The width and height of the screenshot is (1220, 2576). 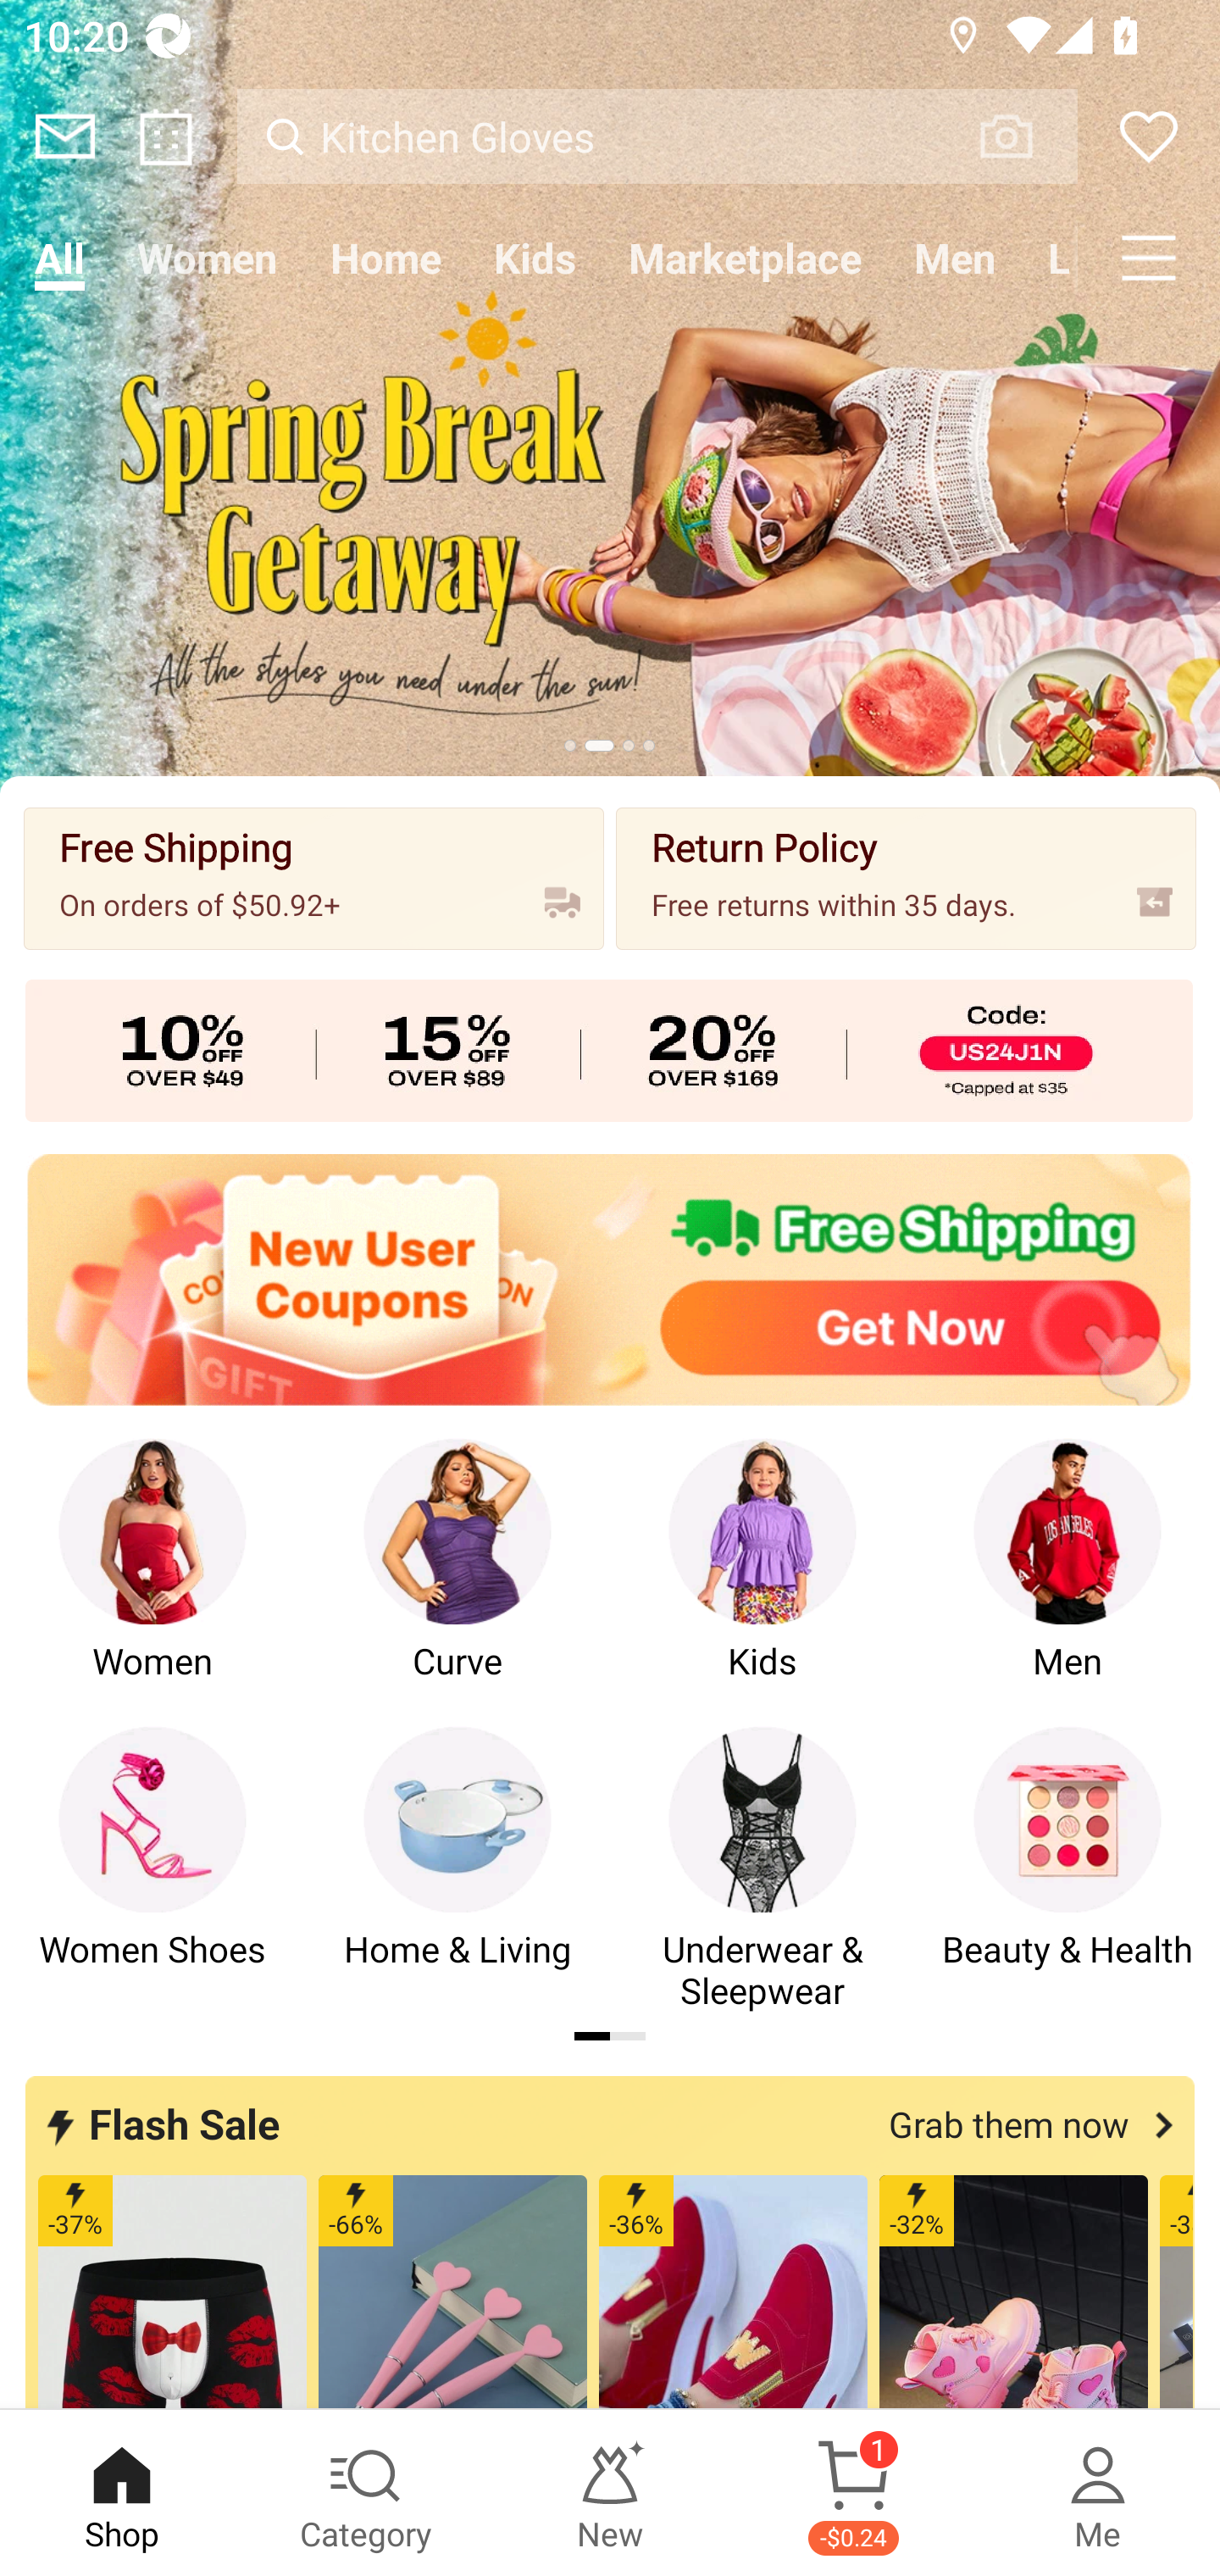 What do you see at coordinates (762, 1581) in the screenshot?
I see `Kids` at bounding box center [762, 1581].